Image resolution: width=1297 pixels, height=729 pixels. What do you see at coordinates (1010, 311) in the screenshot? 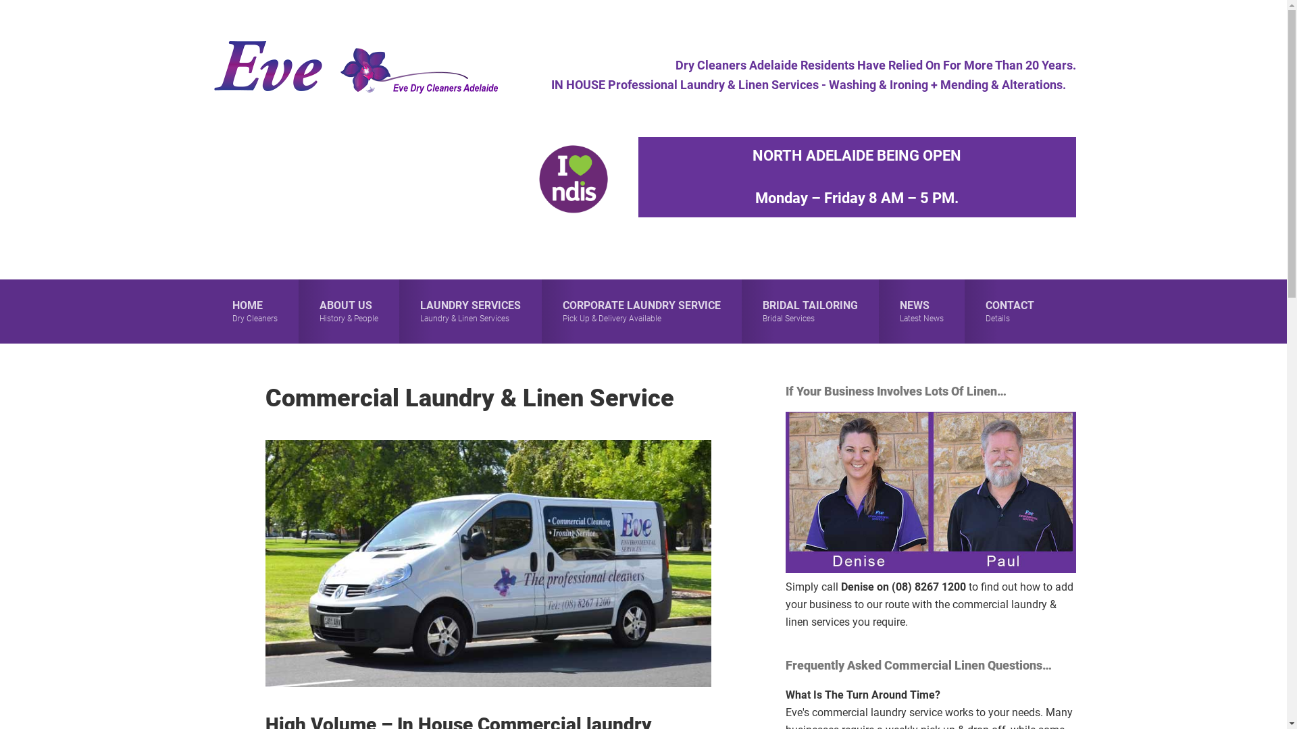
I see `CONTACT
Details` at bounding box center [1010, 311].